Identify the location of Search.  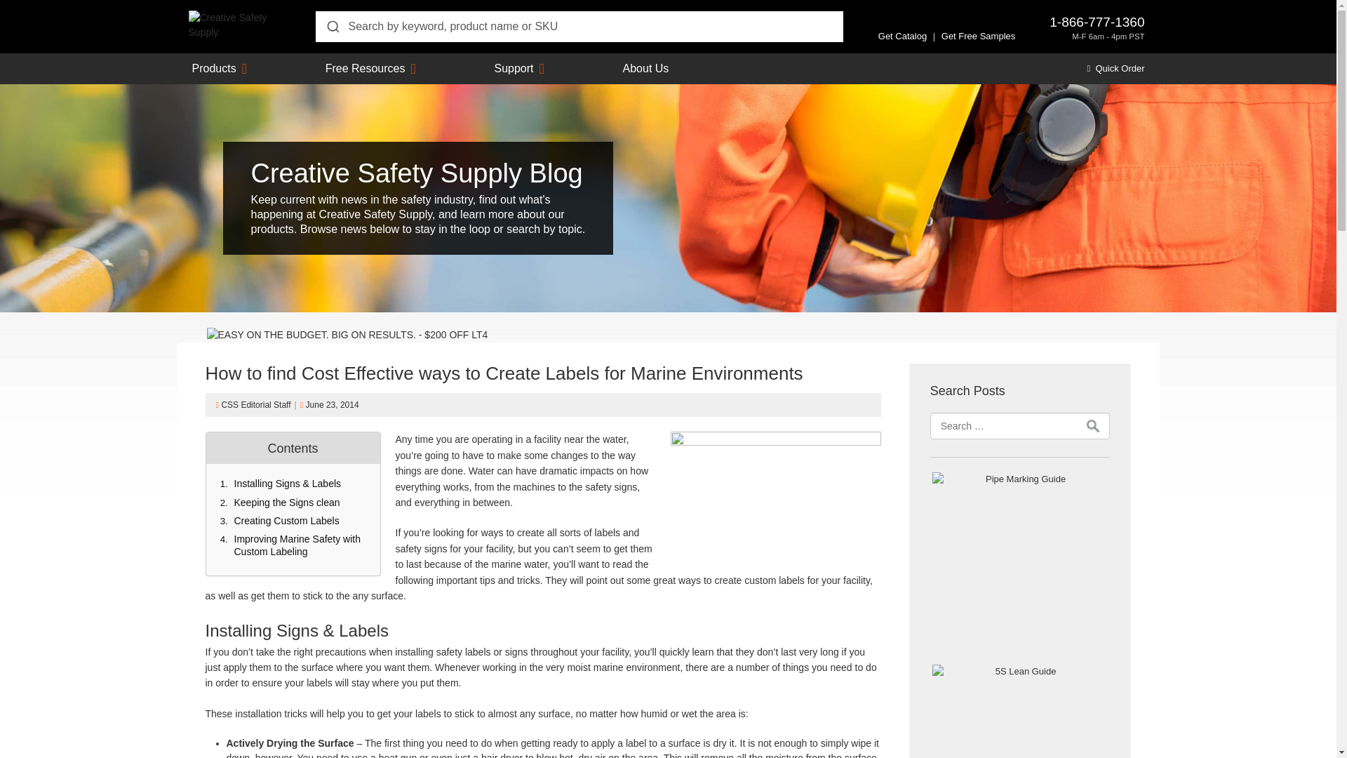
(1093, 425).